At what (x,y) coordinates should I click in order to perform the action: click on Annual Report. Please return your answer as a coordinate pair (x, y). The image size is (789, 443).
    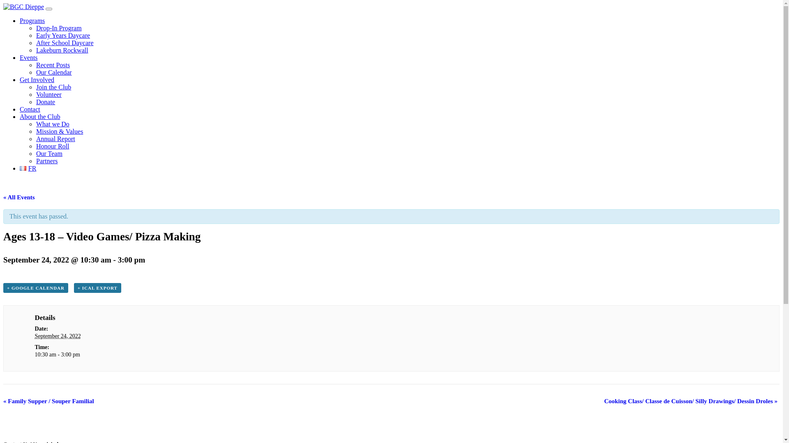
    Looking at the image, I should click on (56, 139).